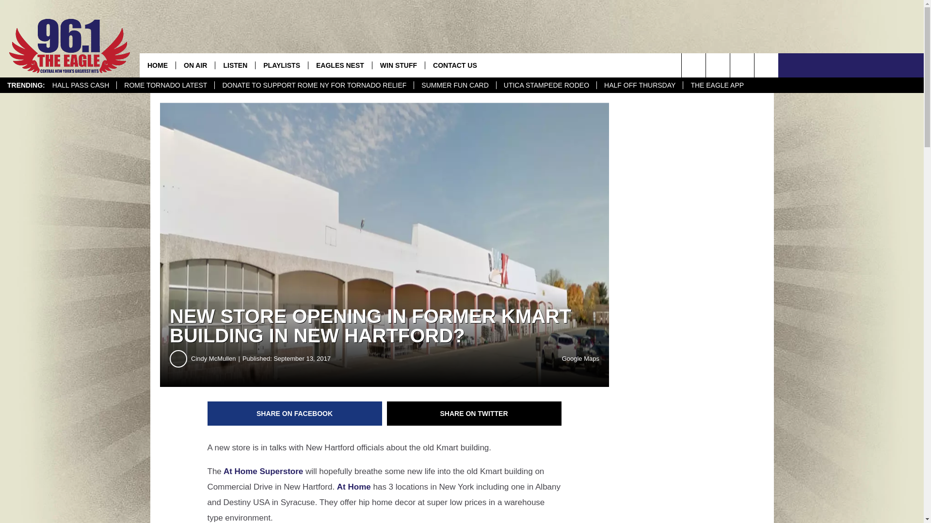 The image size is (931, 523). Describe the element at coordinates (454, 85) in the screenshot. I see `SUMMER FUN CARD` at that location.